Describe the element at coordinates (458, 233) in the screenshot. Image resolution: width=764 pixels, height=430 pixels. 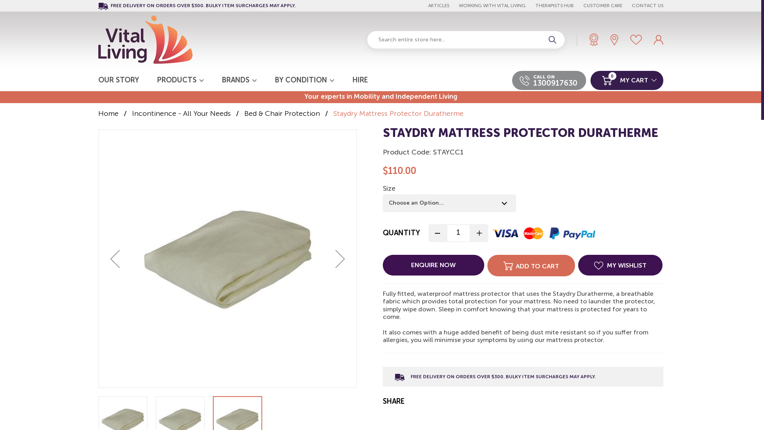
I see `Quantity` at that location.